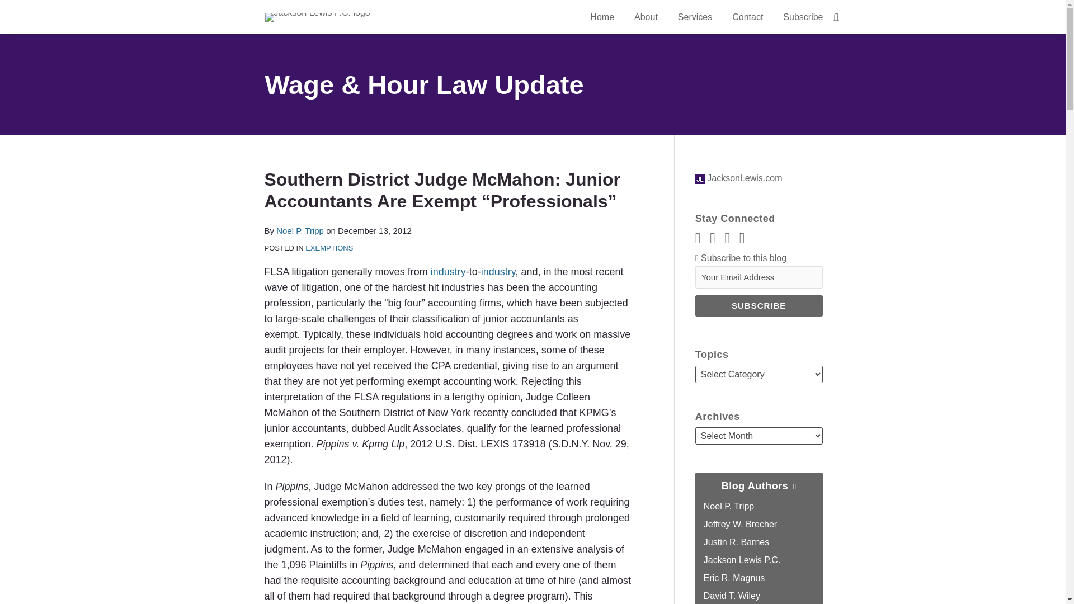 The image size is (1074, 604). Describe the element at coordinates (602, 17) in the screenshot. I see `Home` at that location.